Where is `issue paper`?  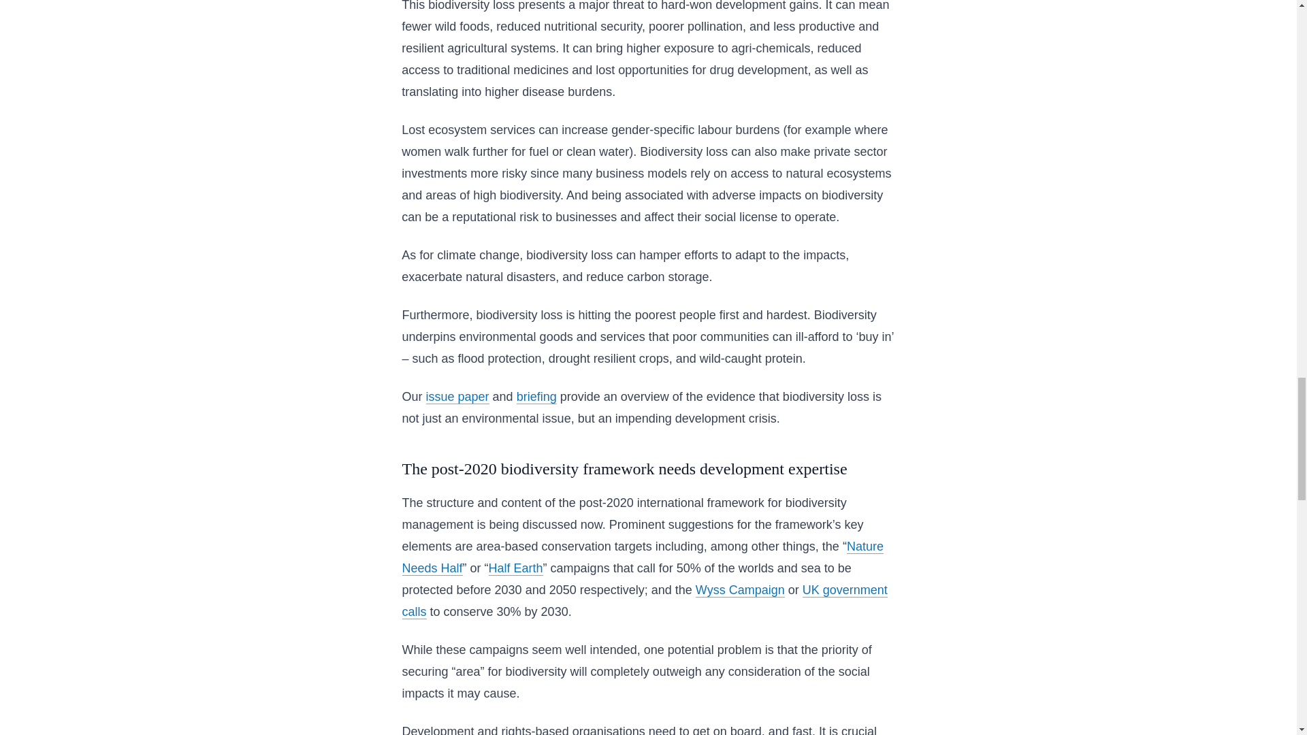 issue paper is located at coordinates (457, 397).